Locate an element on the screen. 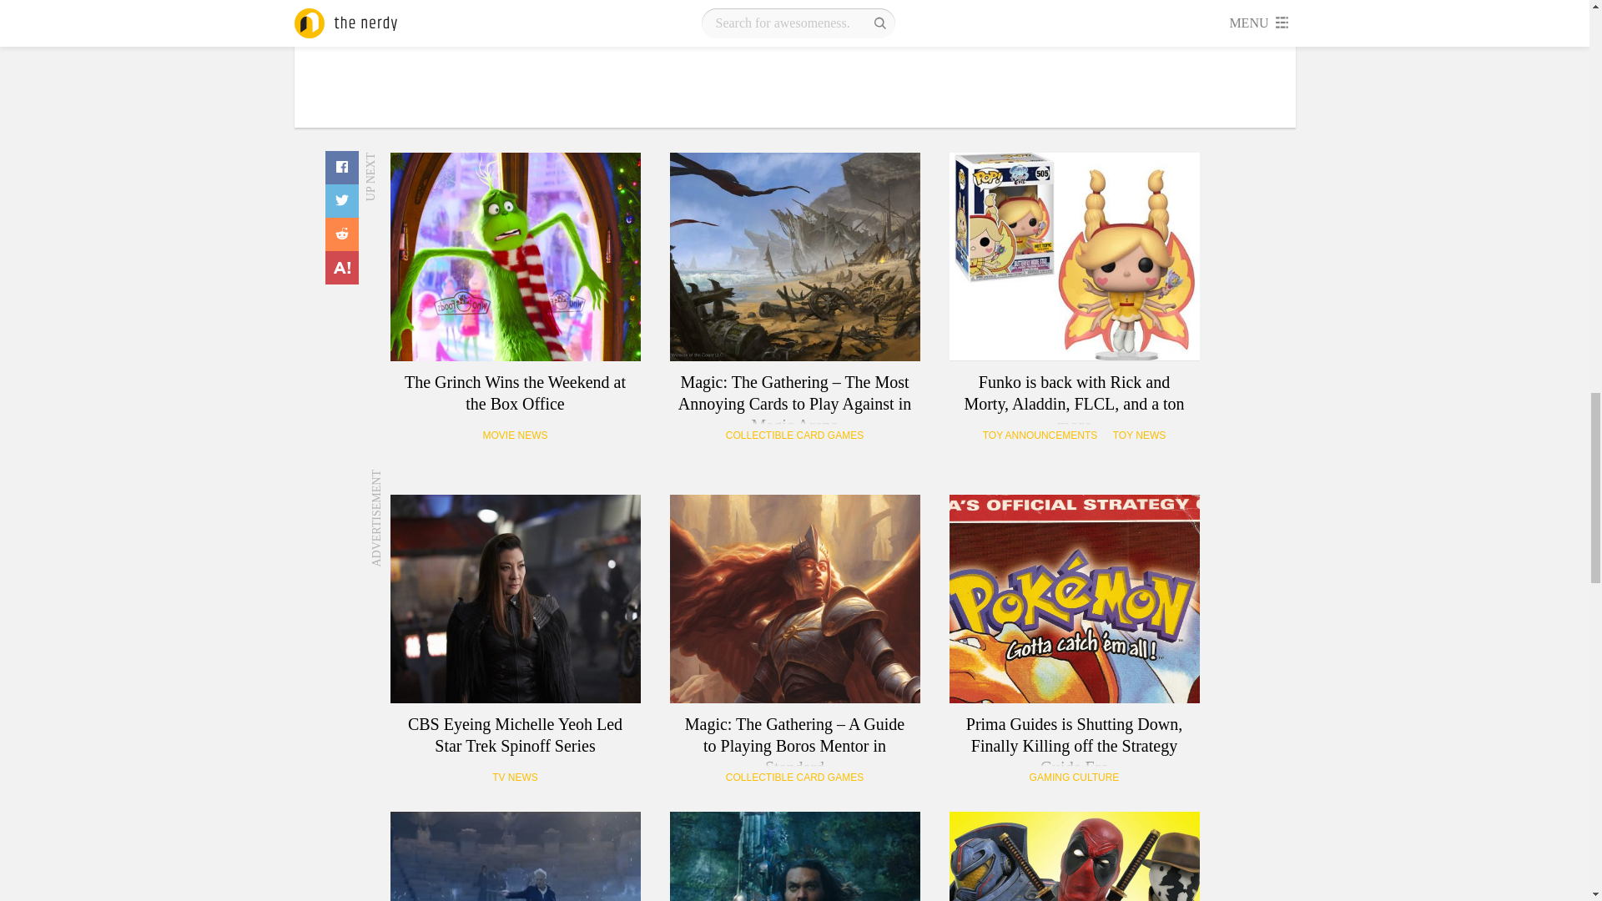 The height and width of the screenshot is (901, 1602). CBS Eyeing Michelle Yeoh Led Star Trek Spinoff Series is located at coordinates (516, 599).